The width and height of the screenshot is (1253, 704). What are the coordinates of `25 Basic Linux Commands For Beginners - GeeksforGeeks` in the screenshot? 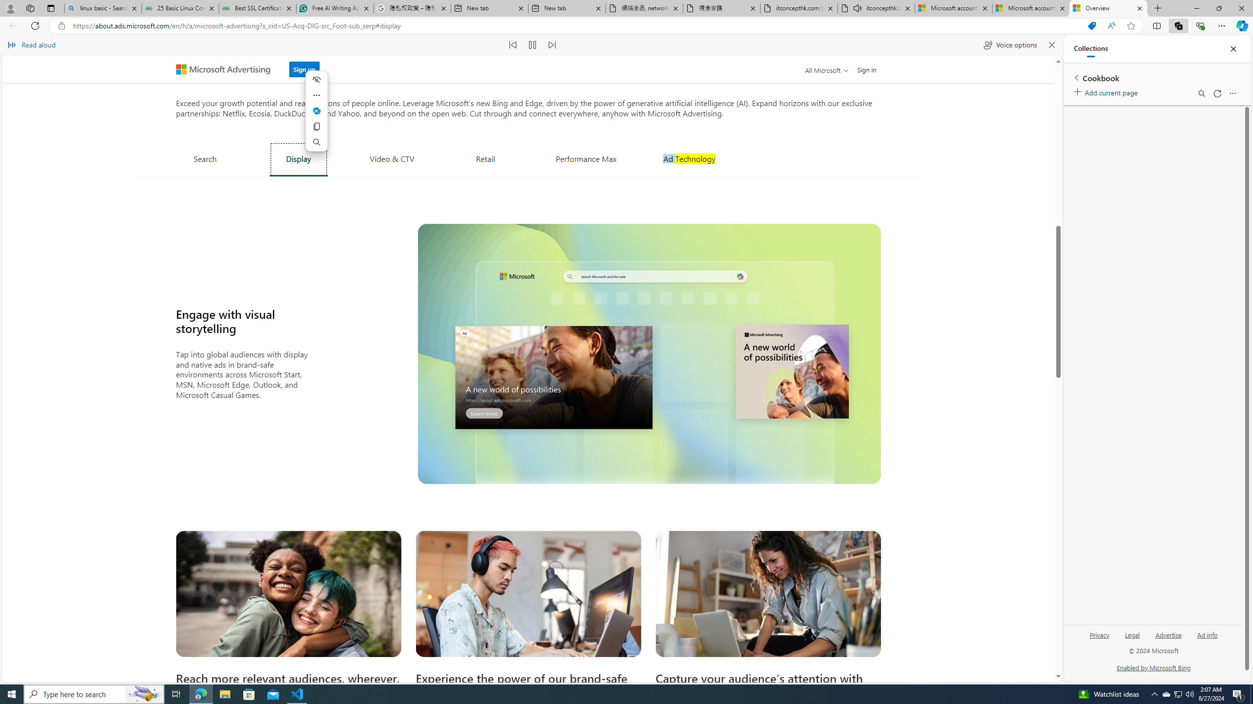 It's located at (180, 8).